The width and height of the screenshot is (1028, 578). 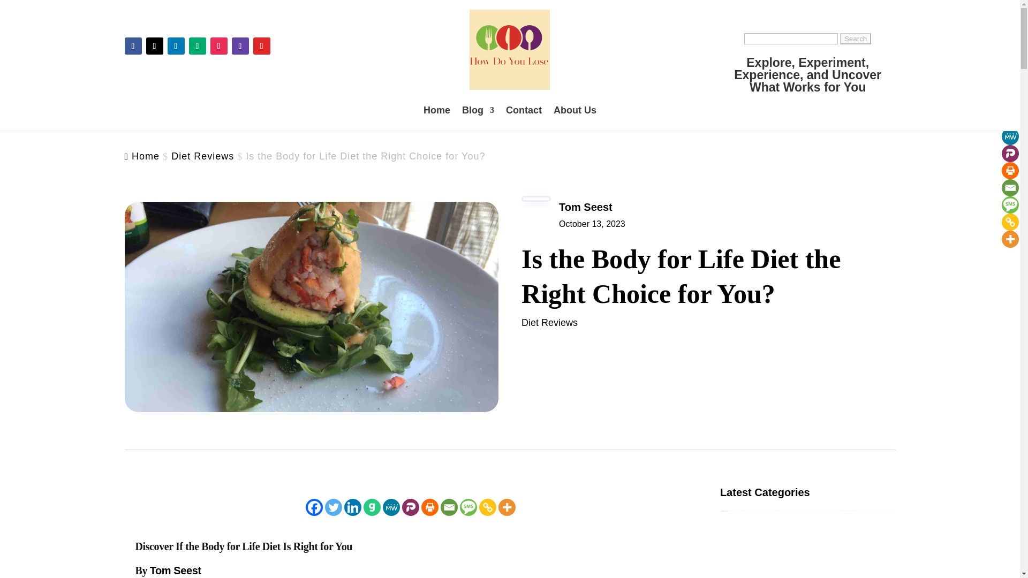 What do you see at coordinates (855, 39) in the screenshot?
I see `Search` at bounding box center [855, 39].